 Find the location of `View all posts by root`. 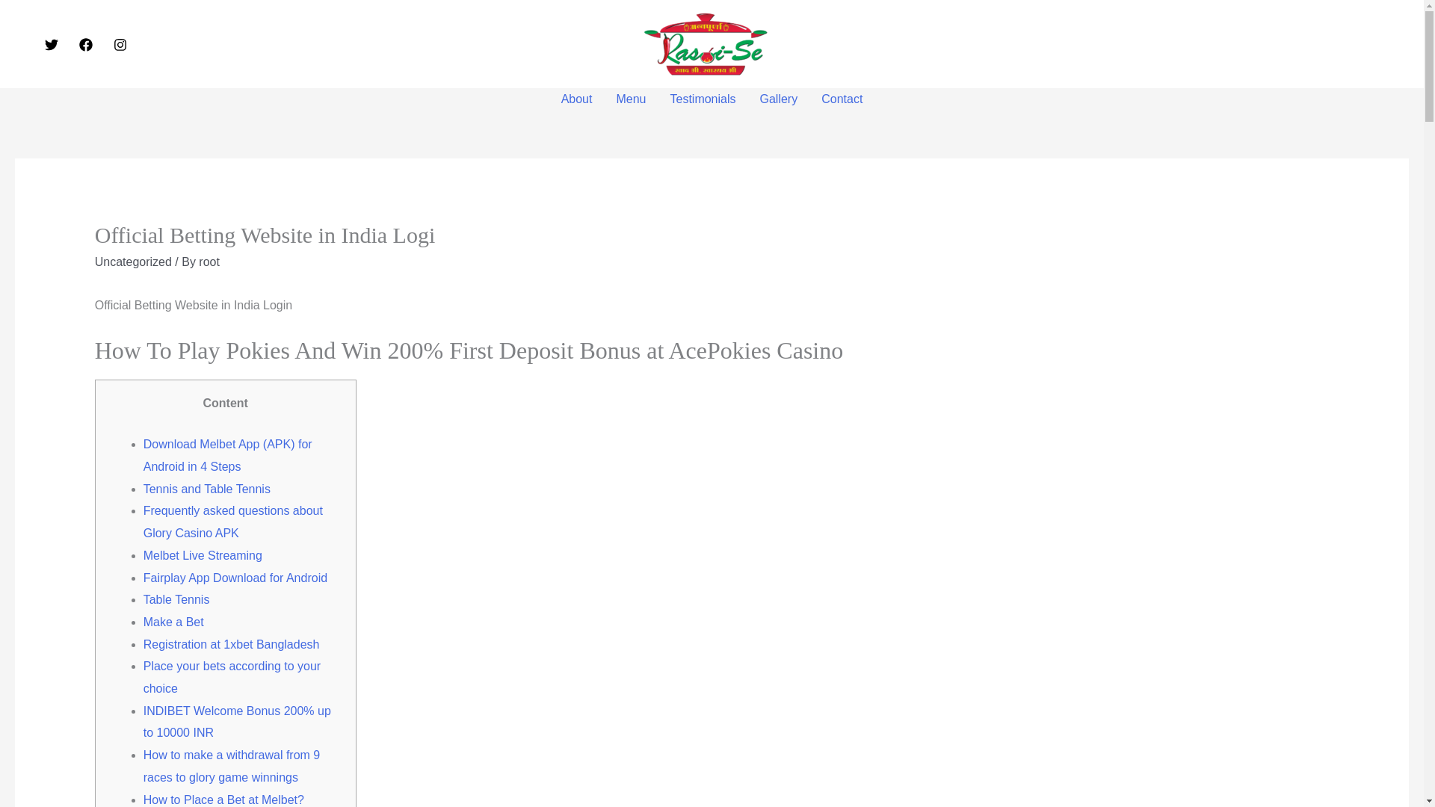

View all posts by root is located at coordinates (209, 262).